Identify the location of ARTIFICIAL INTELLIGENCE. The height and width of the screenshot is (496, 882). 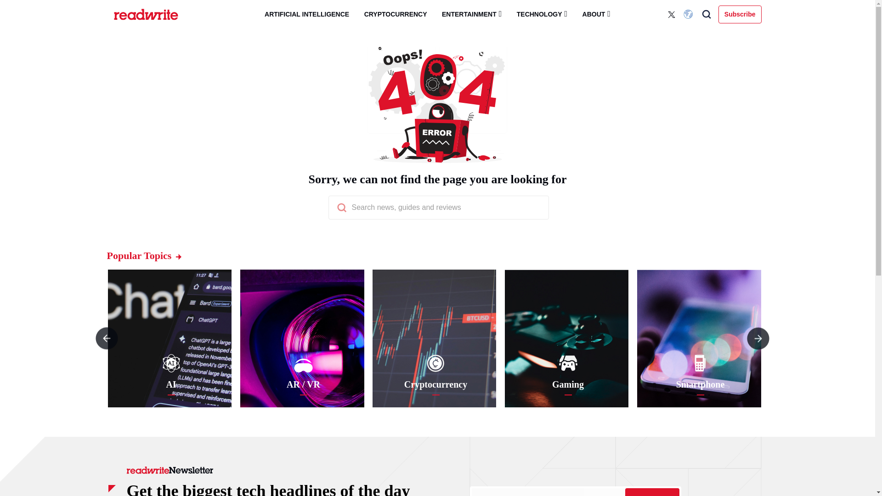
(307, 14).